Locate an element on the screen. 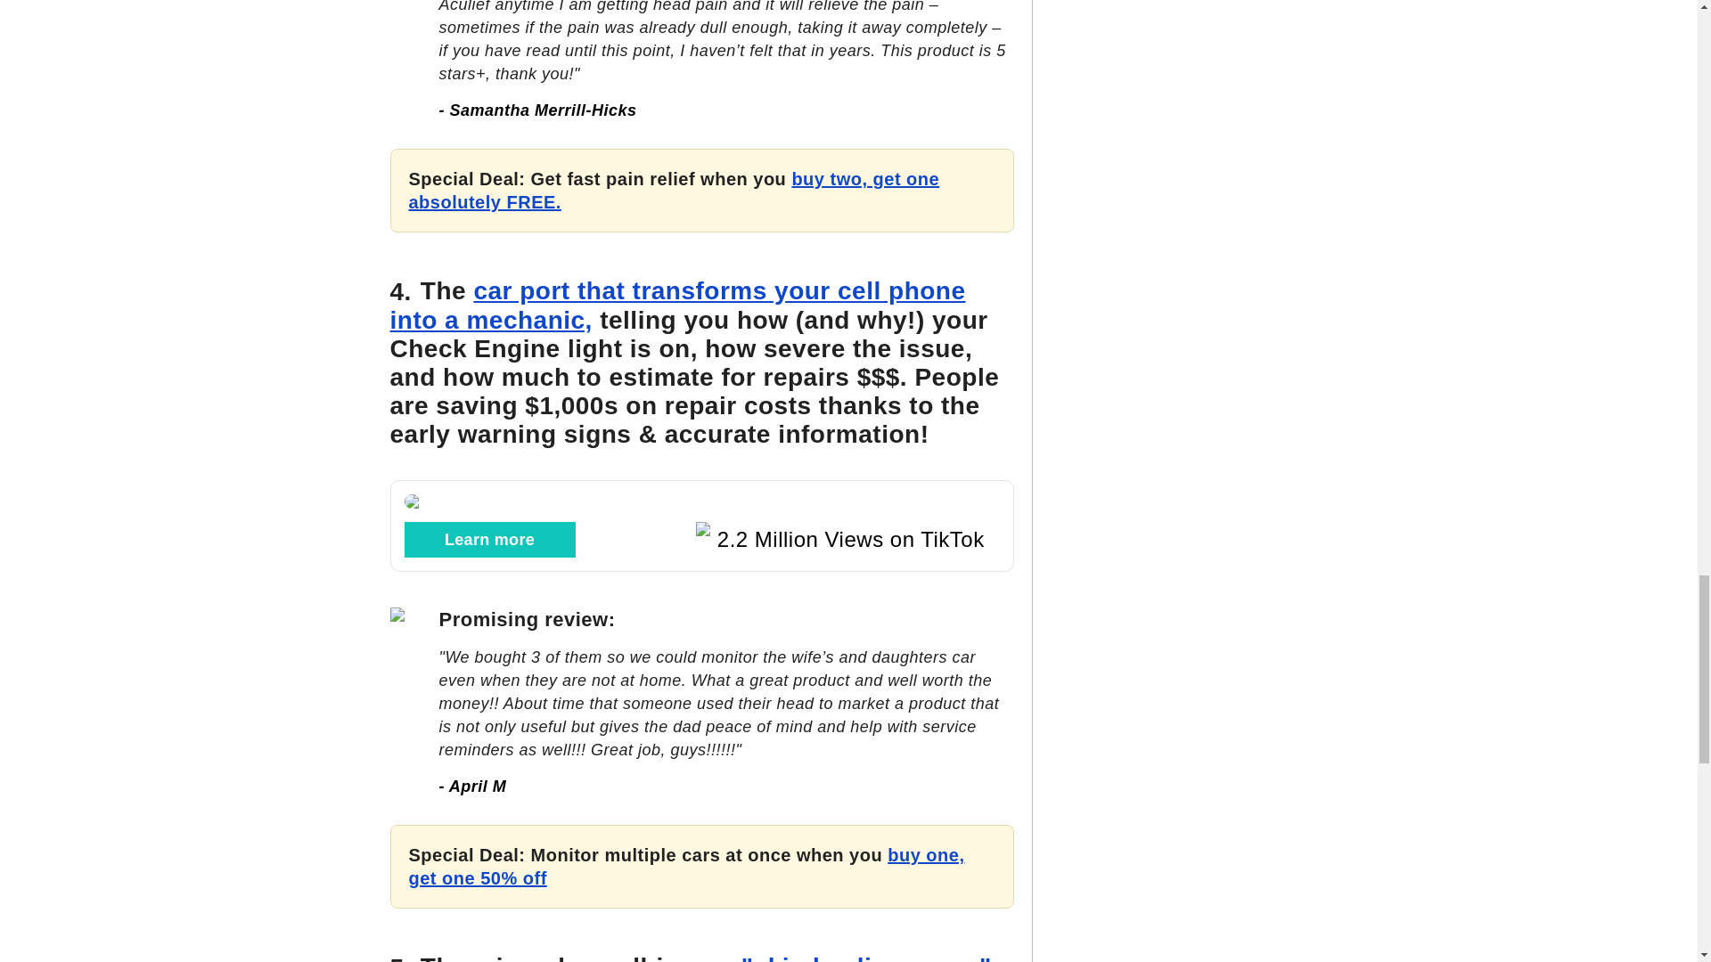 This screenshot has width=1711, height=962. Learn more is located at coordinates (489, 540).